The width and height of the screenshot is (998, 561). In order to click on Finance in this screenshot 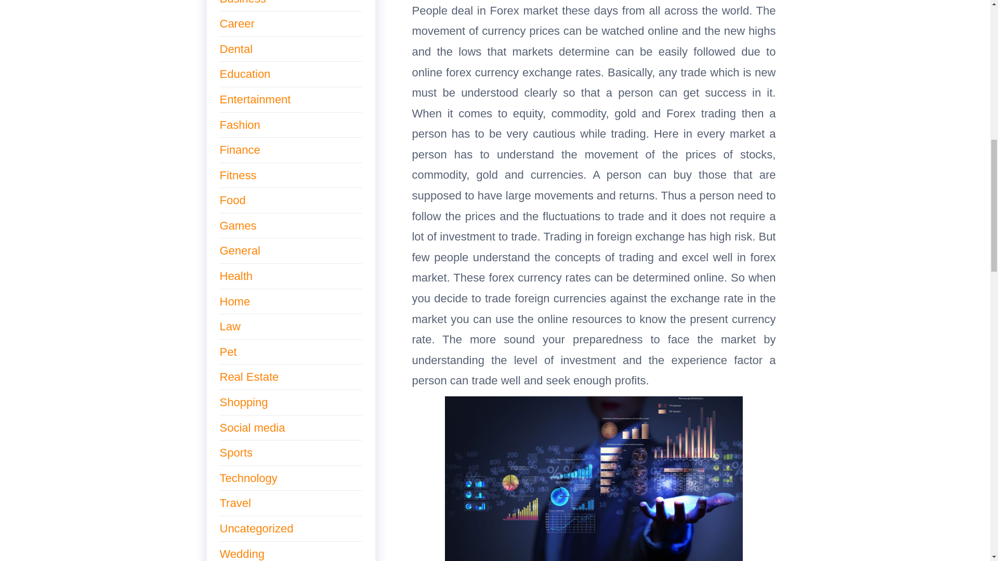, I will do `click(239, 150)`.